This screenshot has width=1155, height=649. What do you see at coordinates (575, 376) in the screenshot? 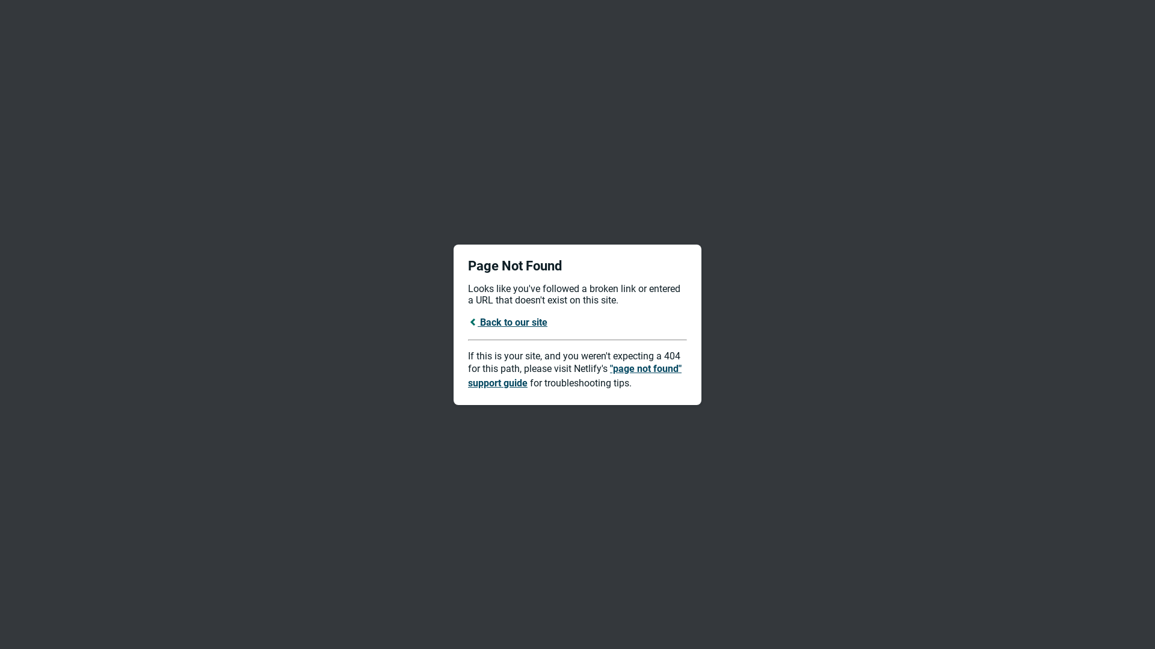
I see `"page not found" support guide` at bounding box center [575, 376].